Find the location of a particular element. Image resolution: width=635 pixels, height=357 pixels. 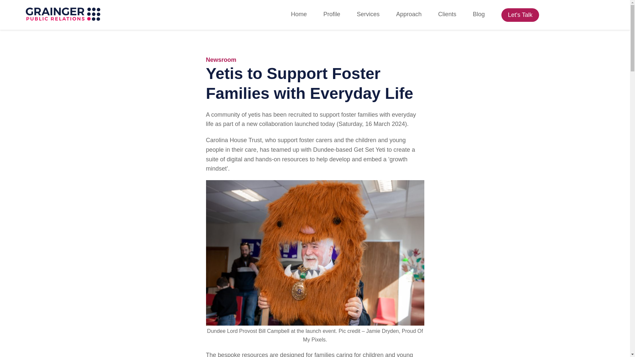

Blog is located at coordinates (479, 15).